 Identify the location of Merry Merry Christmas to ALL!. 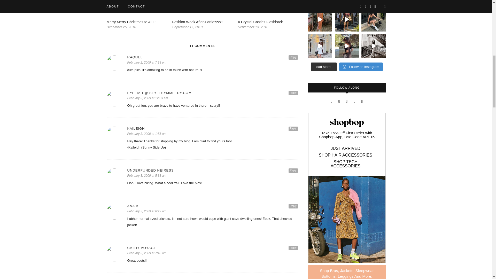
(131, 22).